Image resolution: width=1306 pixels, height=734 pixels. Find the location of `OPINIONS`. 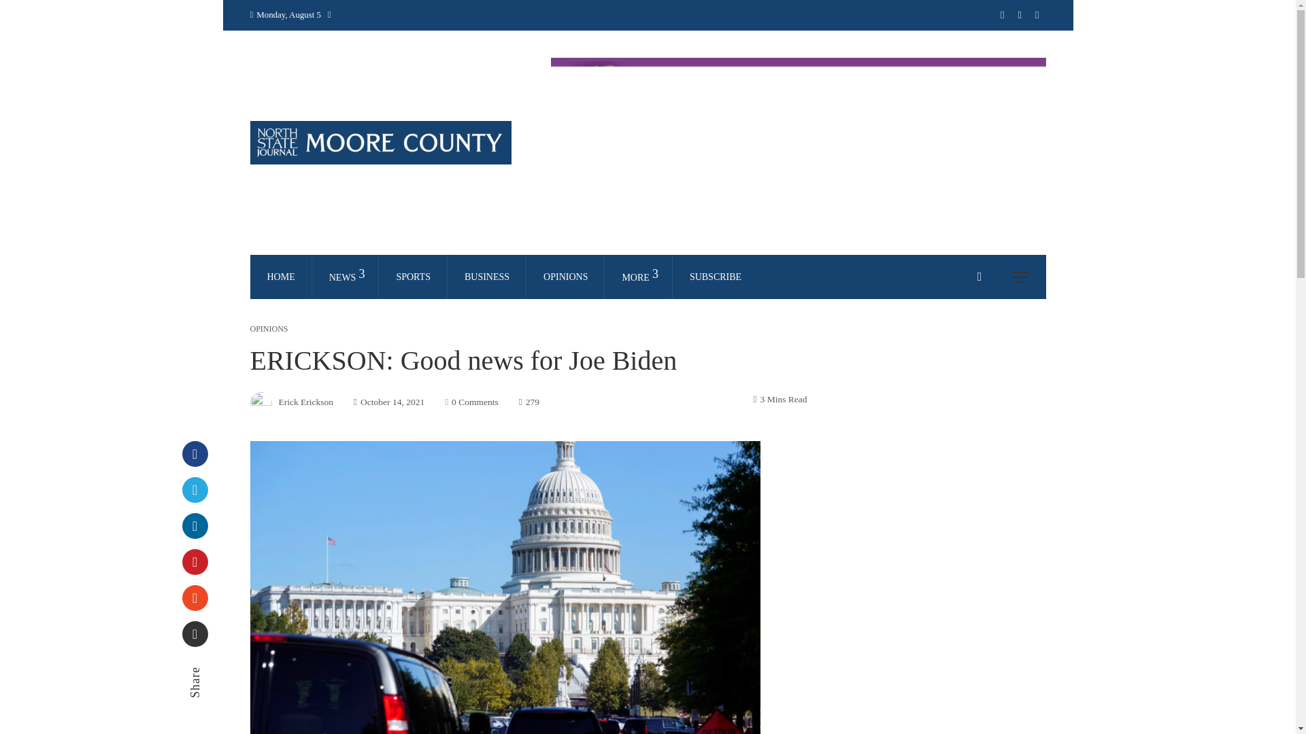

OPINIONS is located at coordinates (269, 329).